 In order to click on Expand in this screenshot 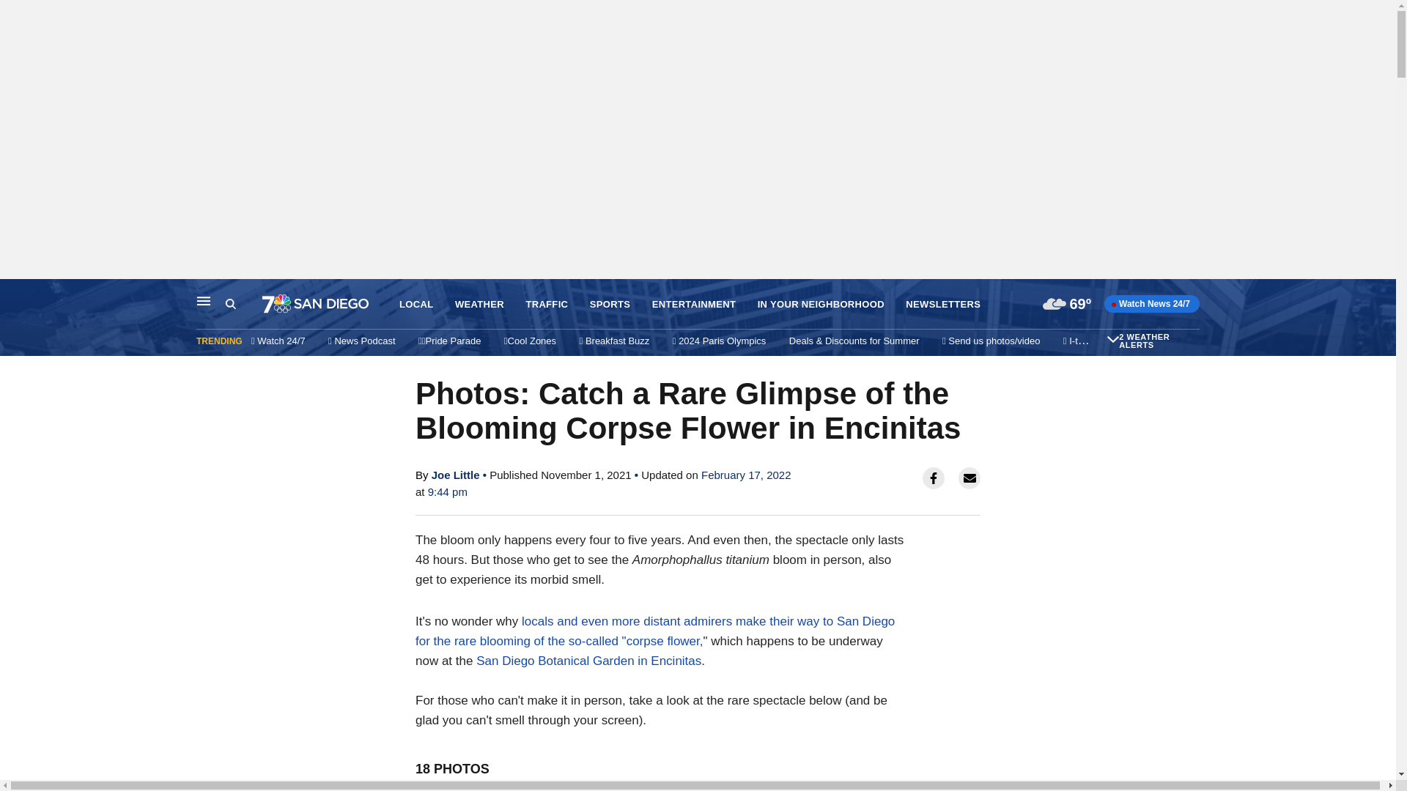, I will do `click(1112, 338)`.